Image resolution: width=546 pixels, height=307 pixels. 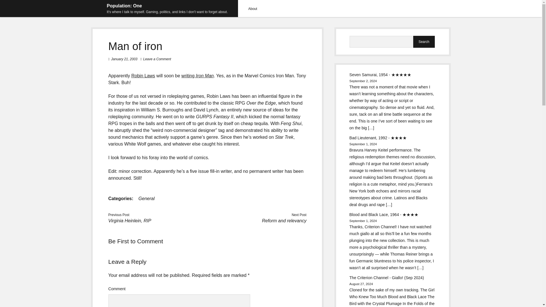 What do you see at coordinates (157, 59) in the screenshot?
I see `Leave a Comment` at bounding box center [157, 59].